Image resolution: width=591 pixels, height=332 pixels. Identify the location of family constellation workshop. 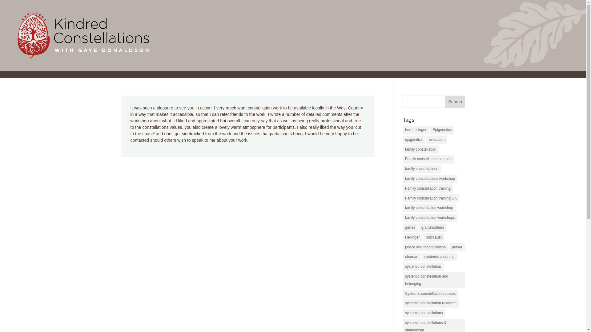
(429, 208).